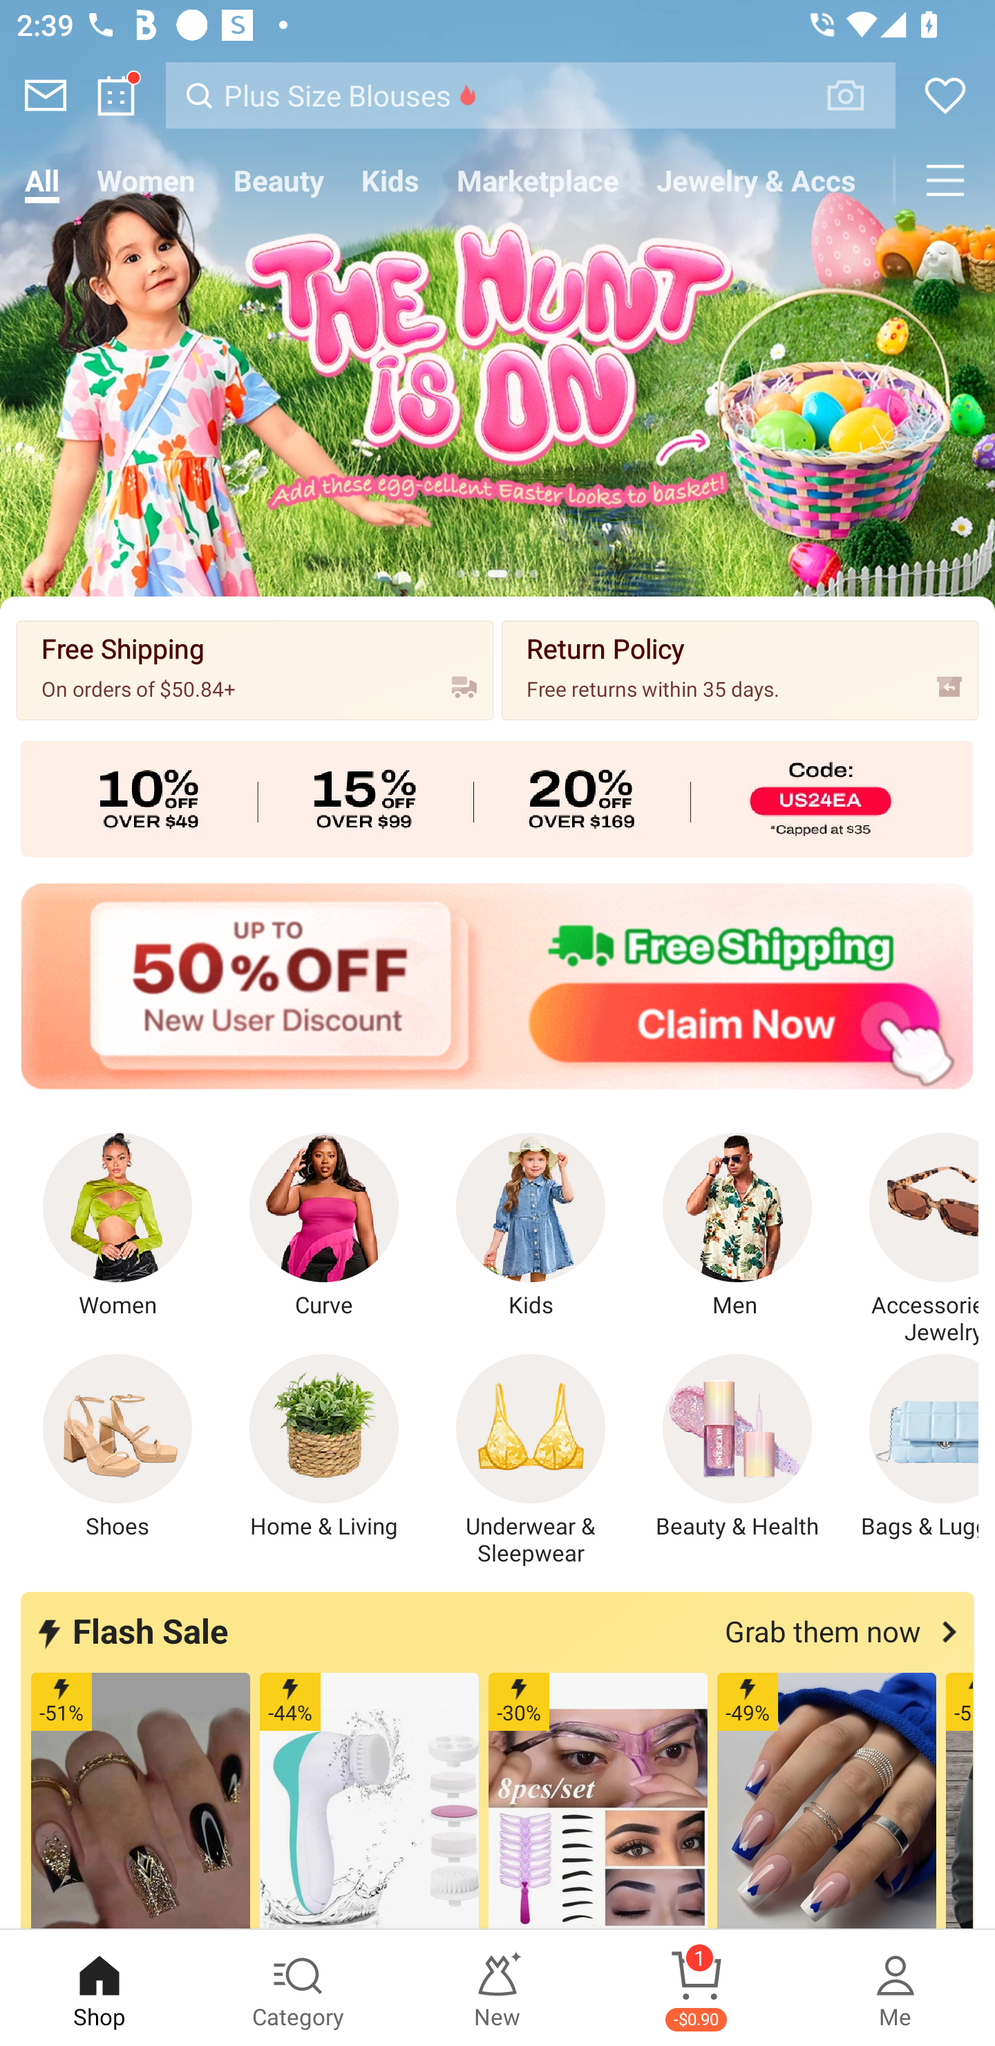 The height and width of the screenshot is (2046, 995). I want to click on Beauty & Health, so click(737, 1447).